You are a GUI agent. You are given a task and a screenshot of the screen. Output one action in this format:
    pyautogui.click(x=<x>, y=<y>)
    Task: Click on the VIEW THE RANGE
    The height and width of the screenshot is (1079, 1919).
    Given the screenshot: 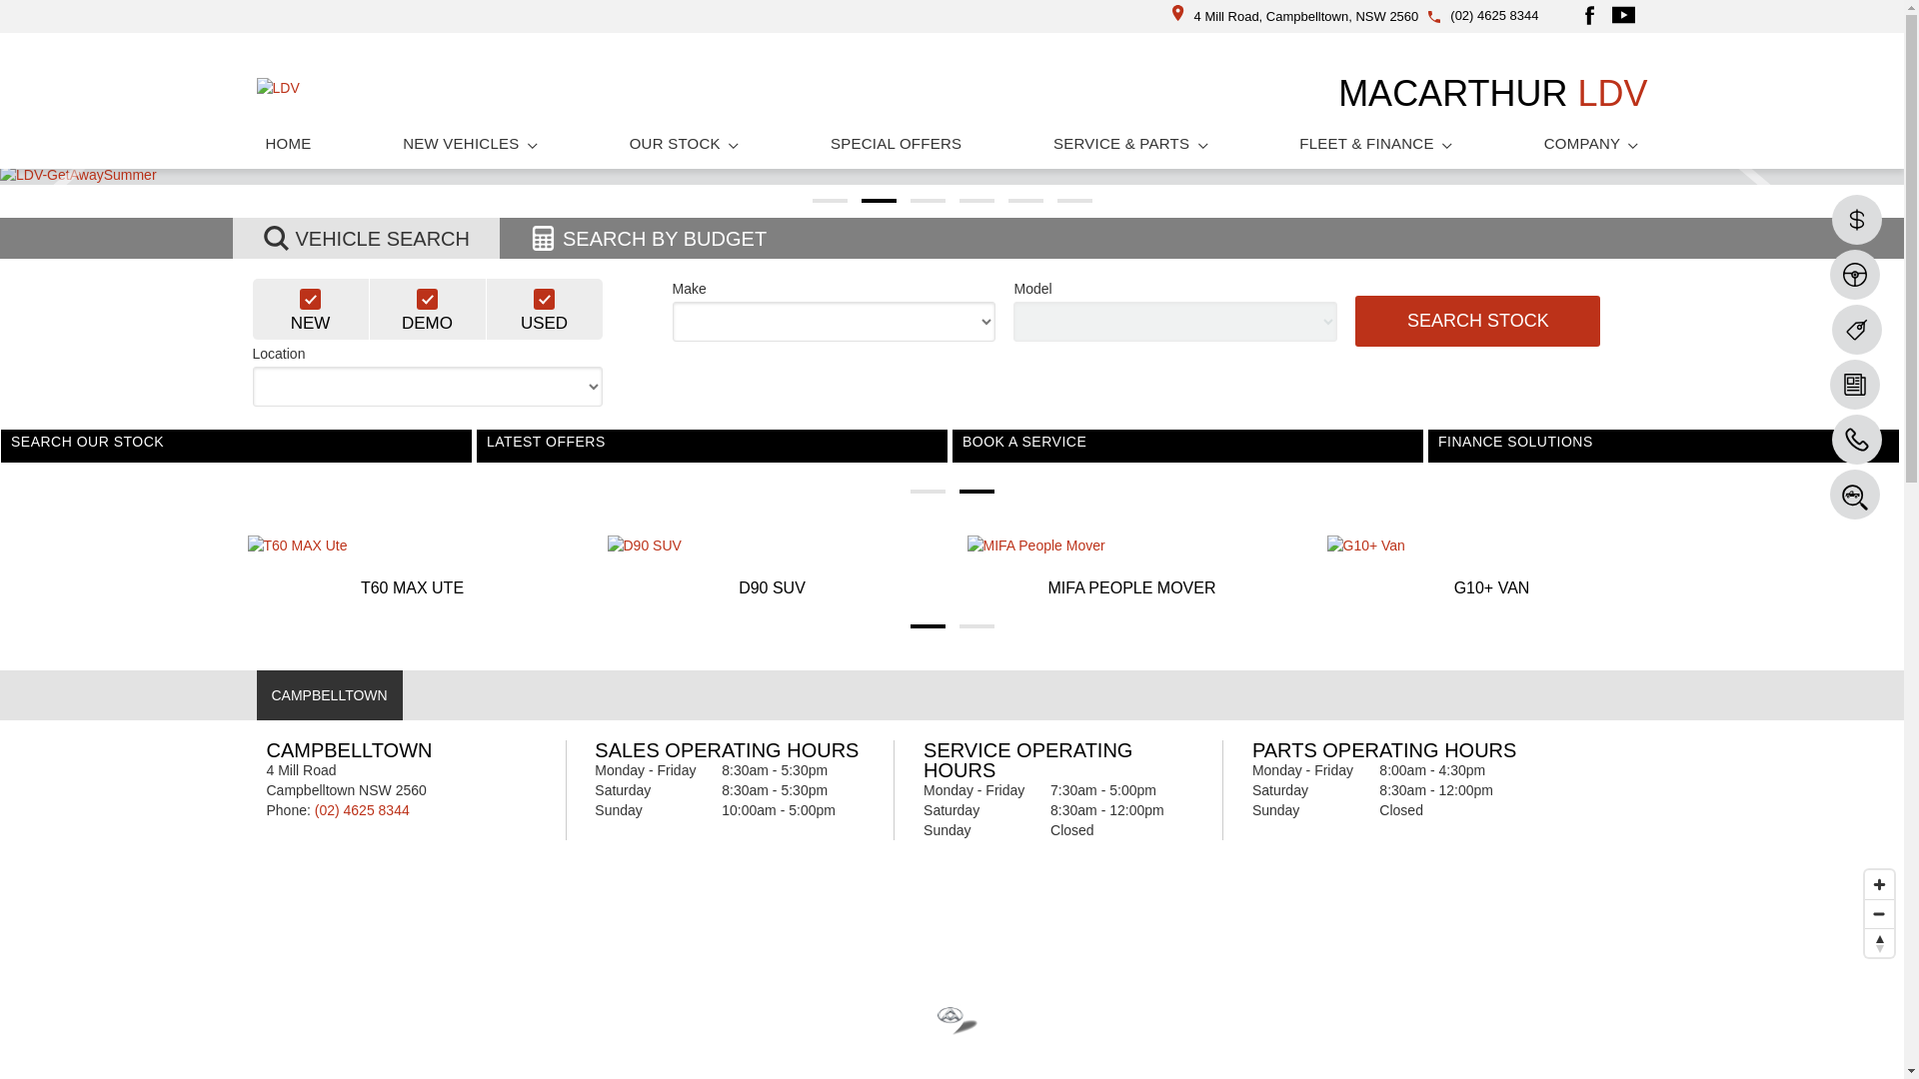 What is the action you would take?
    pyautogui.click(x=236, y=453)
    